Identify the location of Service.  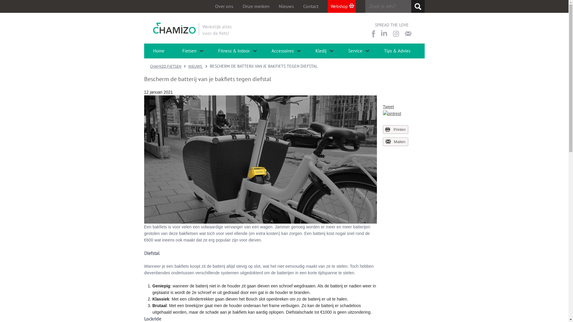
(355, 51).